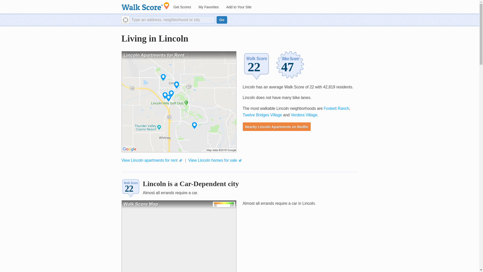 Image resolution: width=483 pixels, height=272 pixels. Describe the element at coordinates (304, 115) in the screenshot. I see `Verdera Village` at that location.